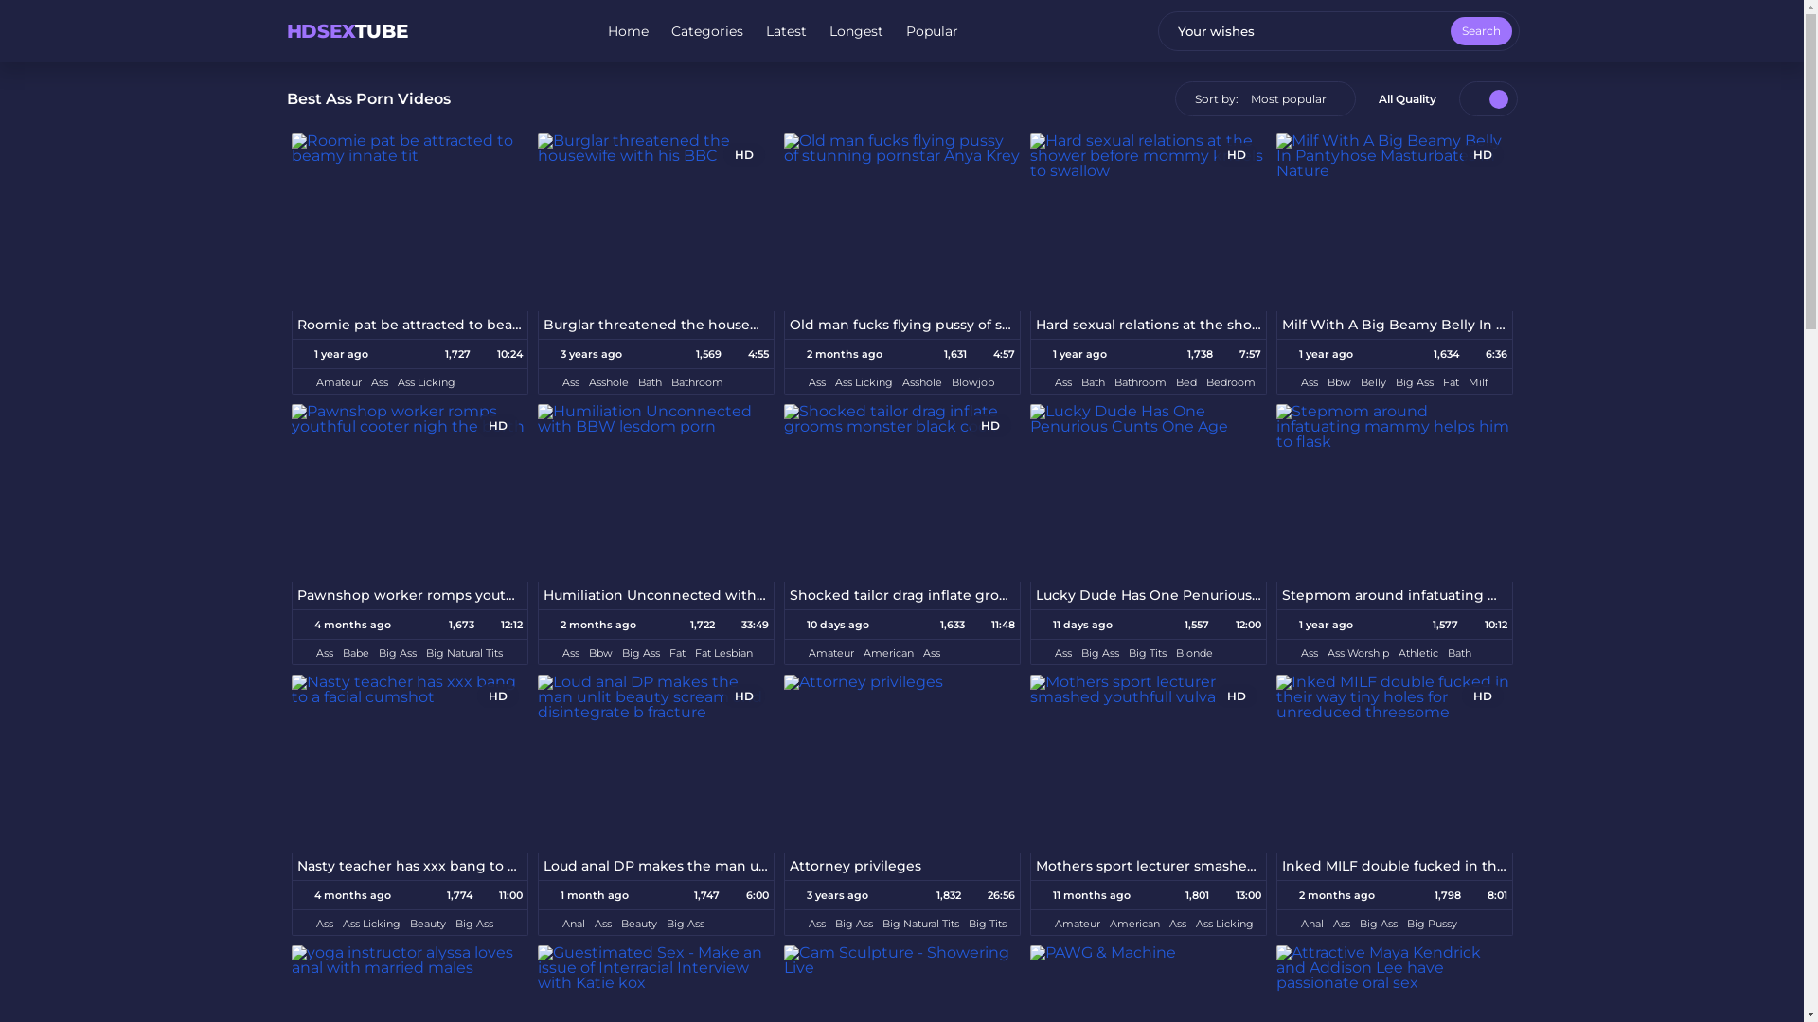  I want to click on Big Ass, so click(1379, 924).